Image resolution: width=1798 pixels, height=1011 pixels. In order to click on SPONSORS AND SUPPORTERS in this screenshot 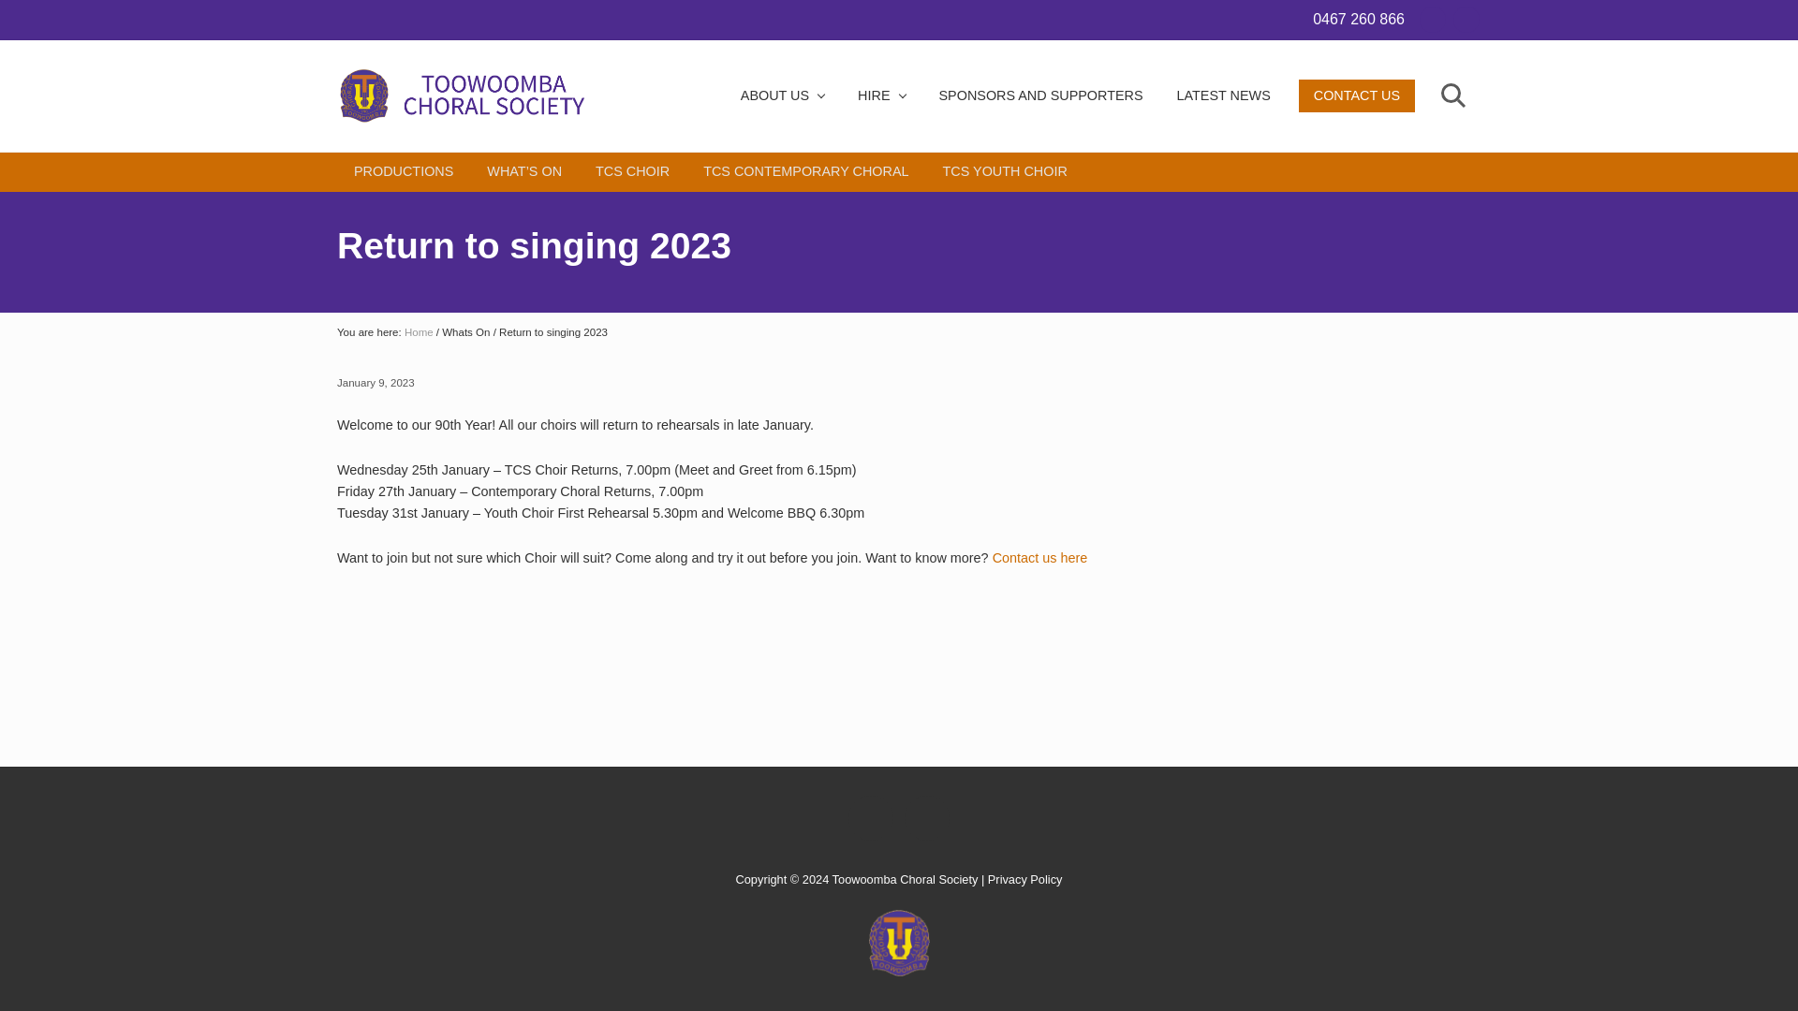, I will do `click(1040, 95)`.